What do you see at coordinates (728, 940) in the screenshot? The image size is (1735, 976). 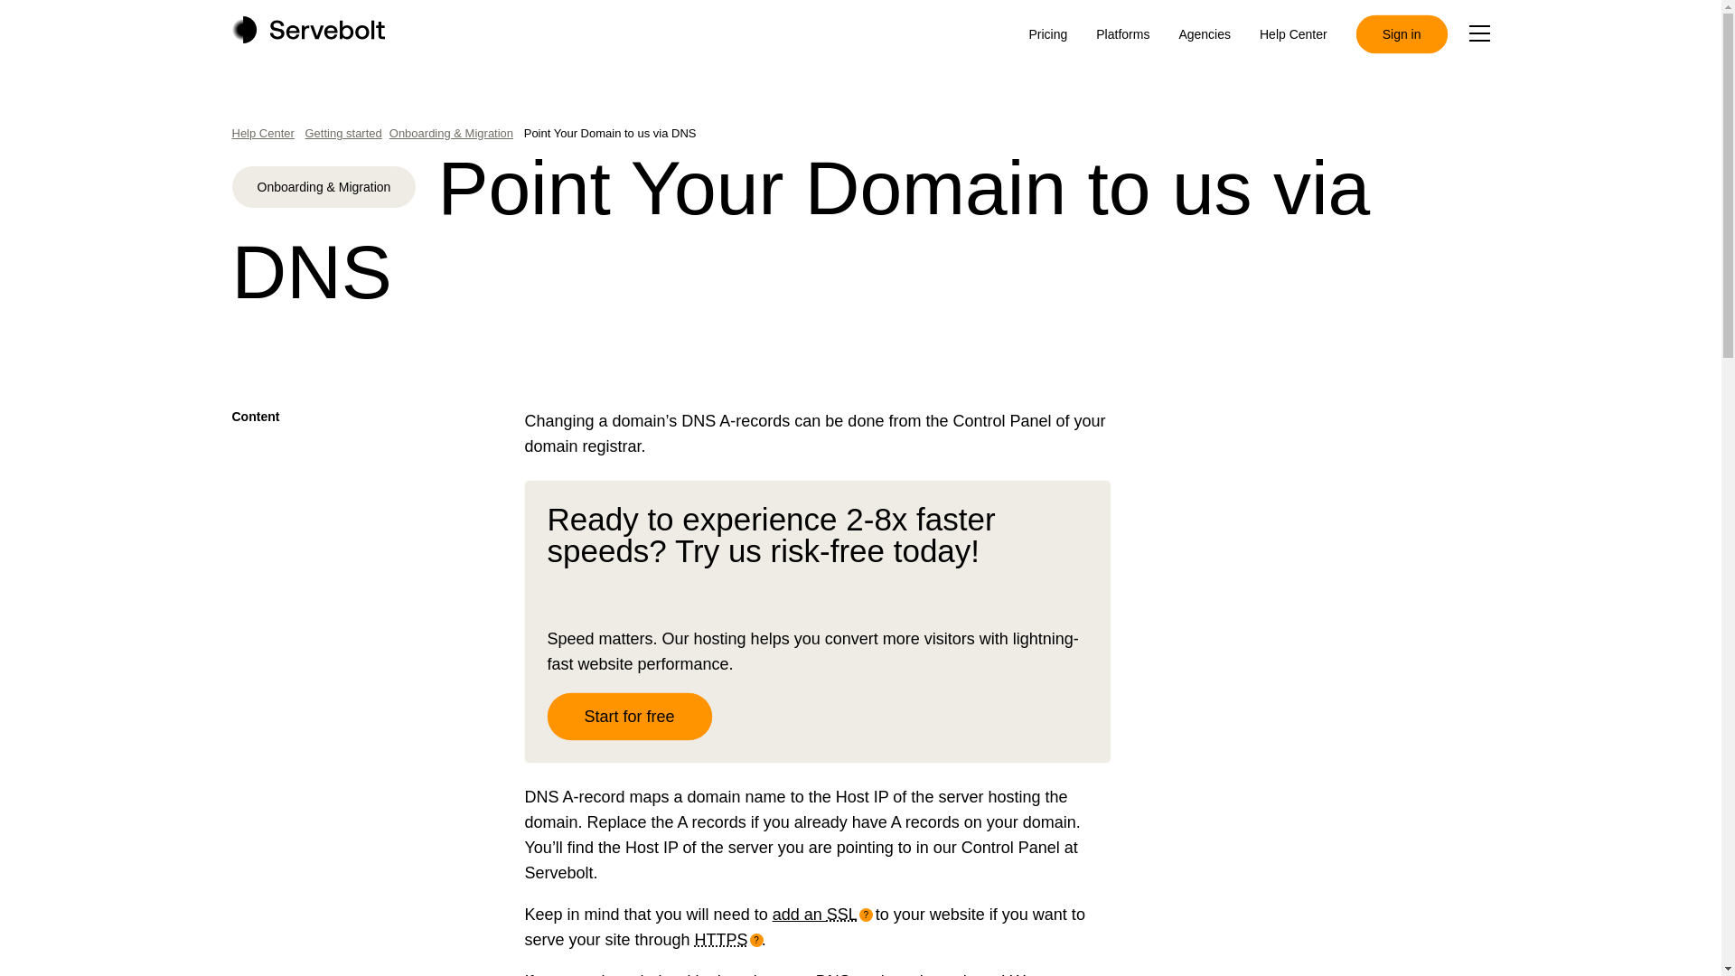 I see `click to learn about HTTPS` at bounding box center [728, 940].